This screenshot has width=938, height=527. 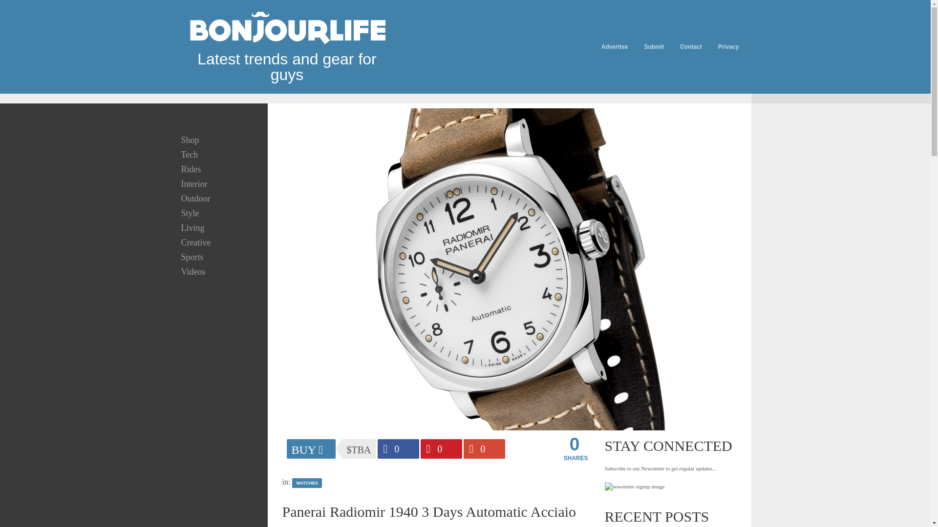 I want to click on Submit, so click(x=654, y=46).